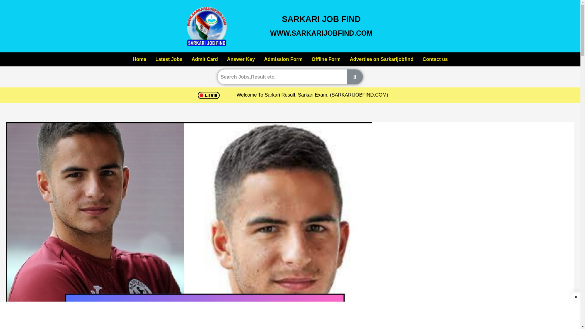 The width and height of the screenshot is (585, 329). I want to click on Home, so click(144, 60).